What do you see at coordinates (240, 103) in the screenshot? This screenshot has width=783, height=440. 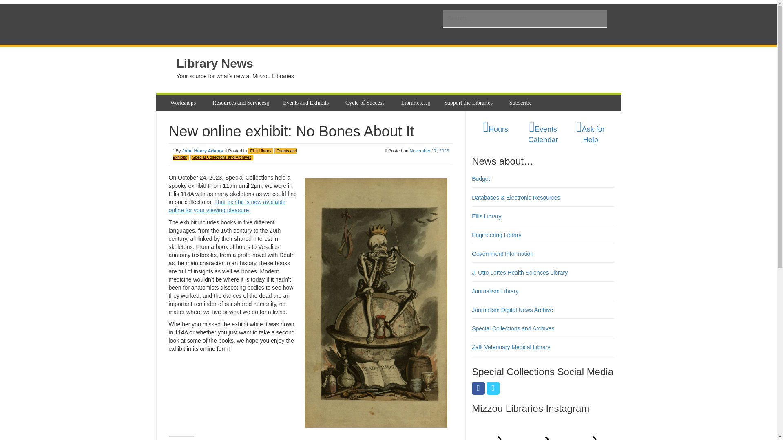 I see `Resources and Services` at bounding box center [240, 103].